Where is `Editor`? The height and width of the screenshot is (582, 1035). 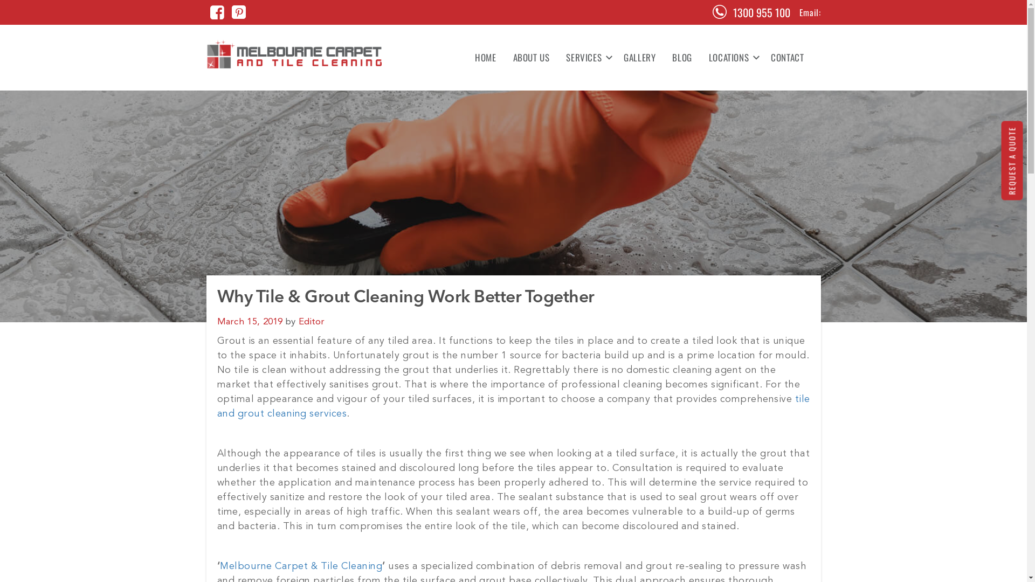
Editor is located at coordinates (312, 322).